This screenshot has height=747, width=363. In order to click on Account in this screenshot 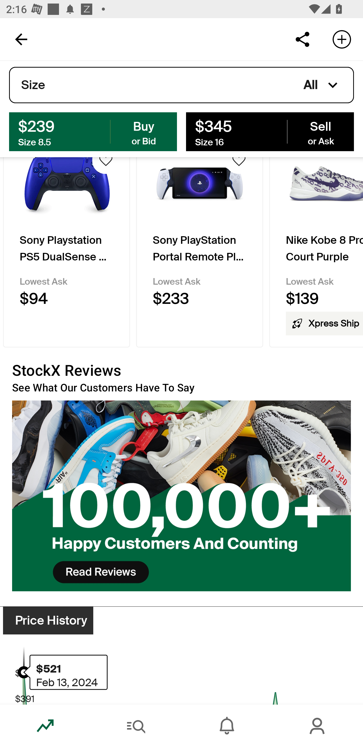, I will do `click(318, 726)`.